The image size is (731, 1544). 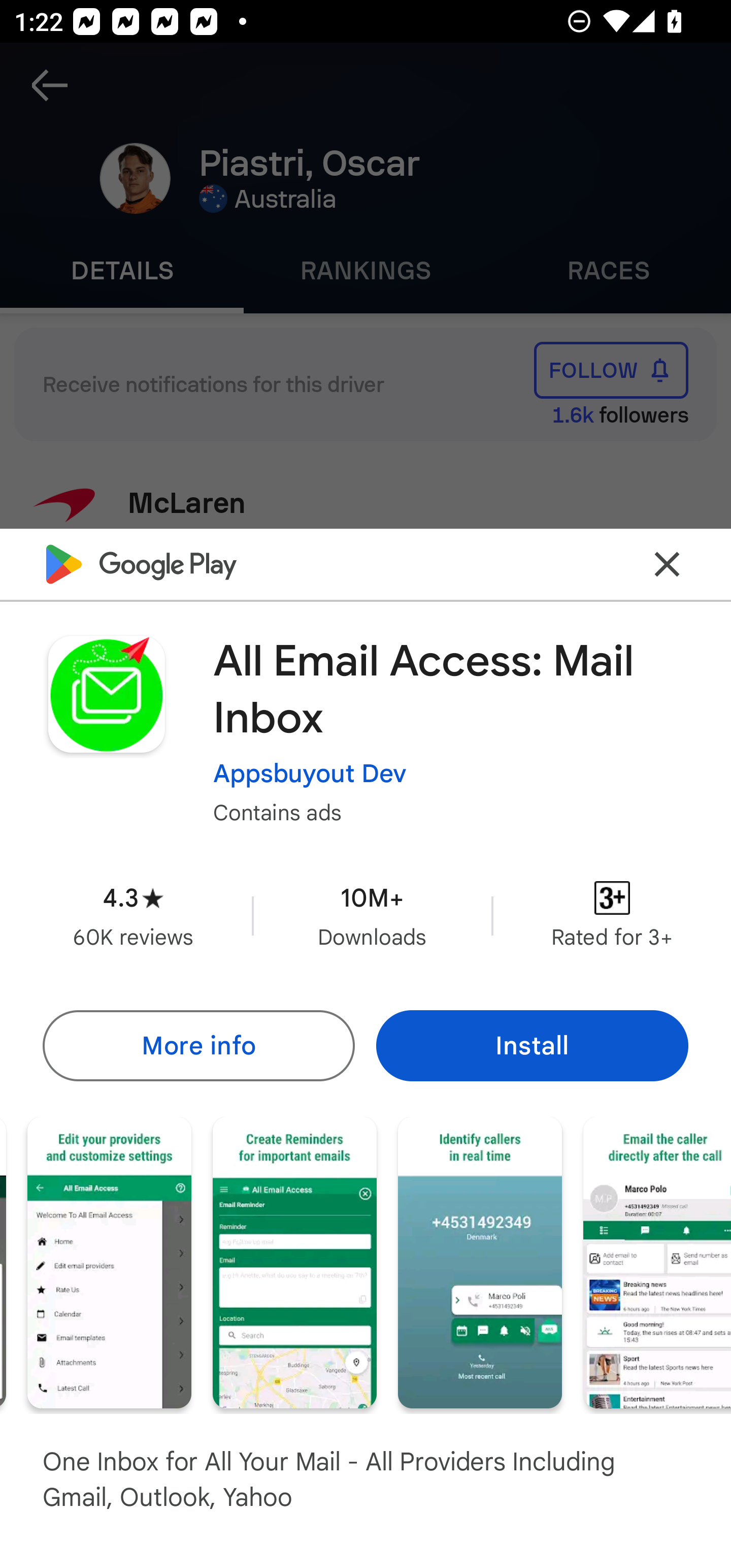 What do you see at coordinates (532, 1045) in the screenshot?
I see `Install` at bounding box center [532, 1045].